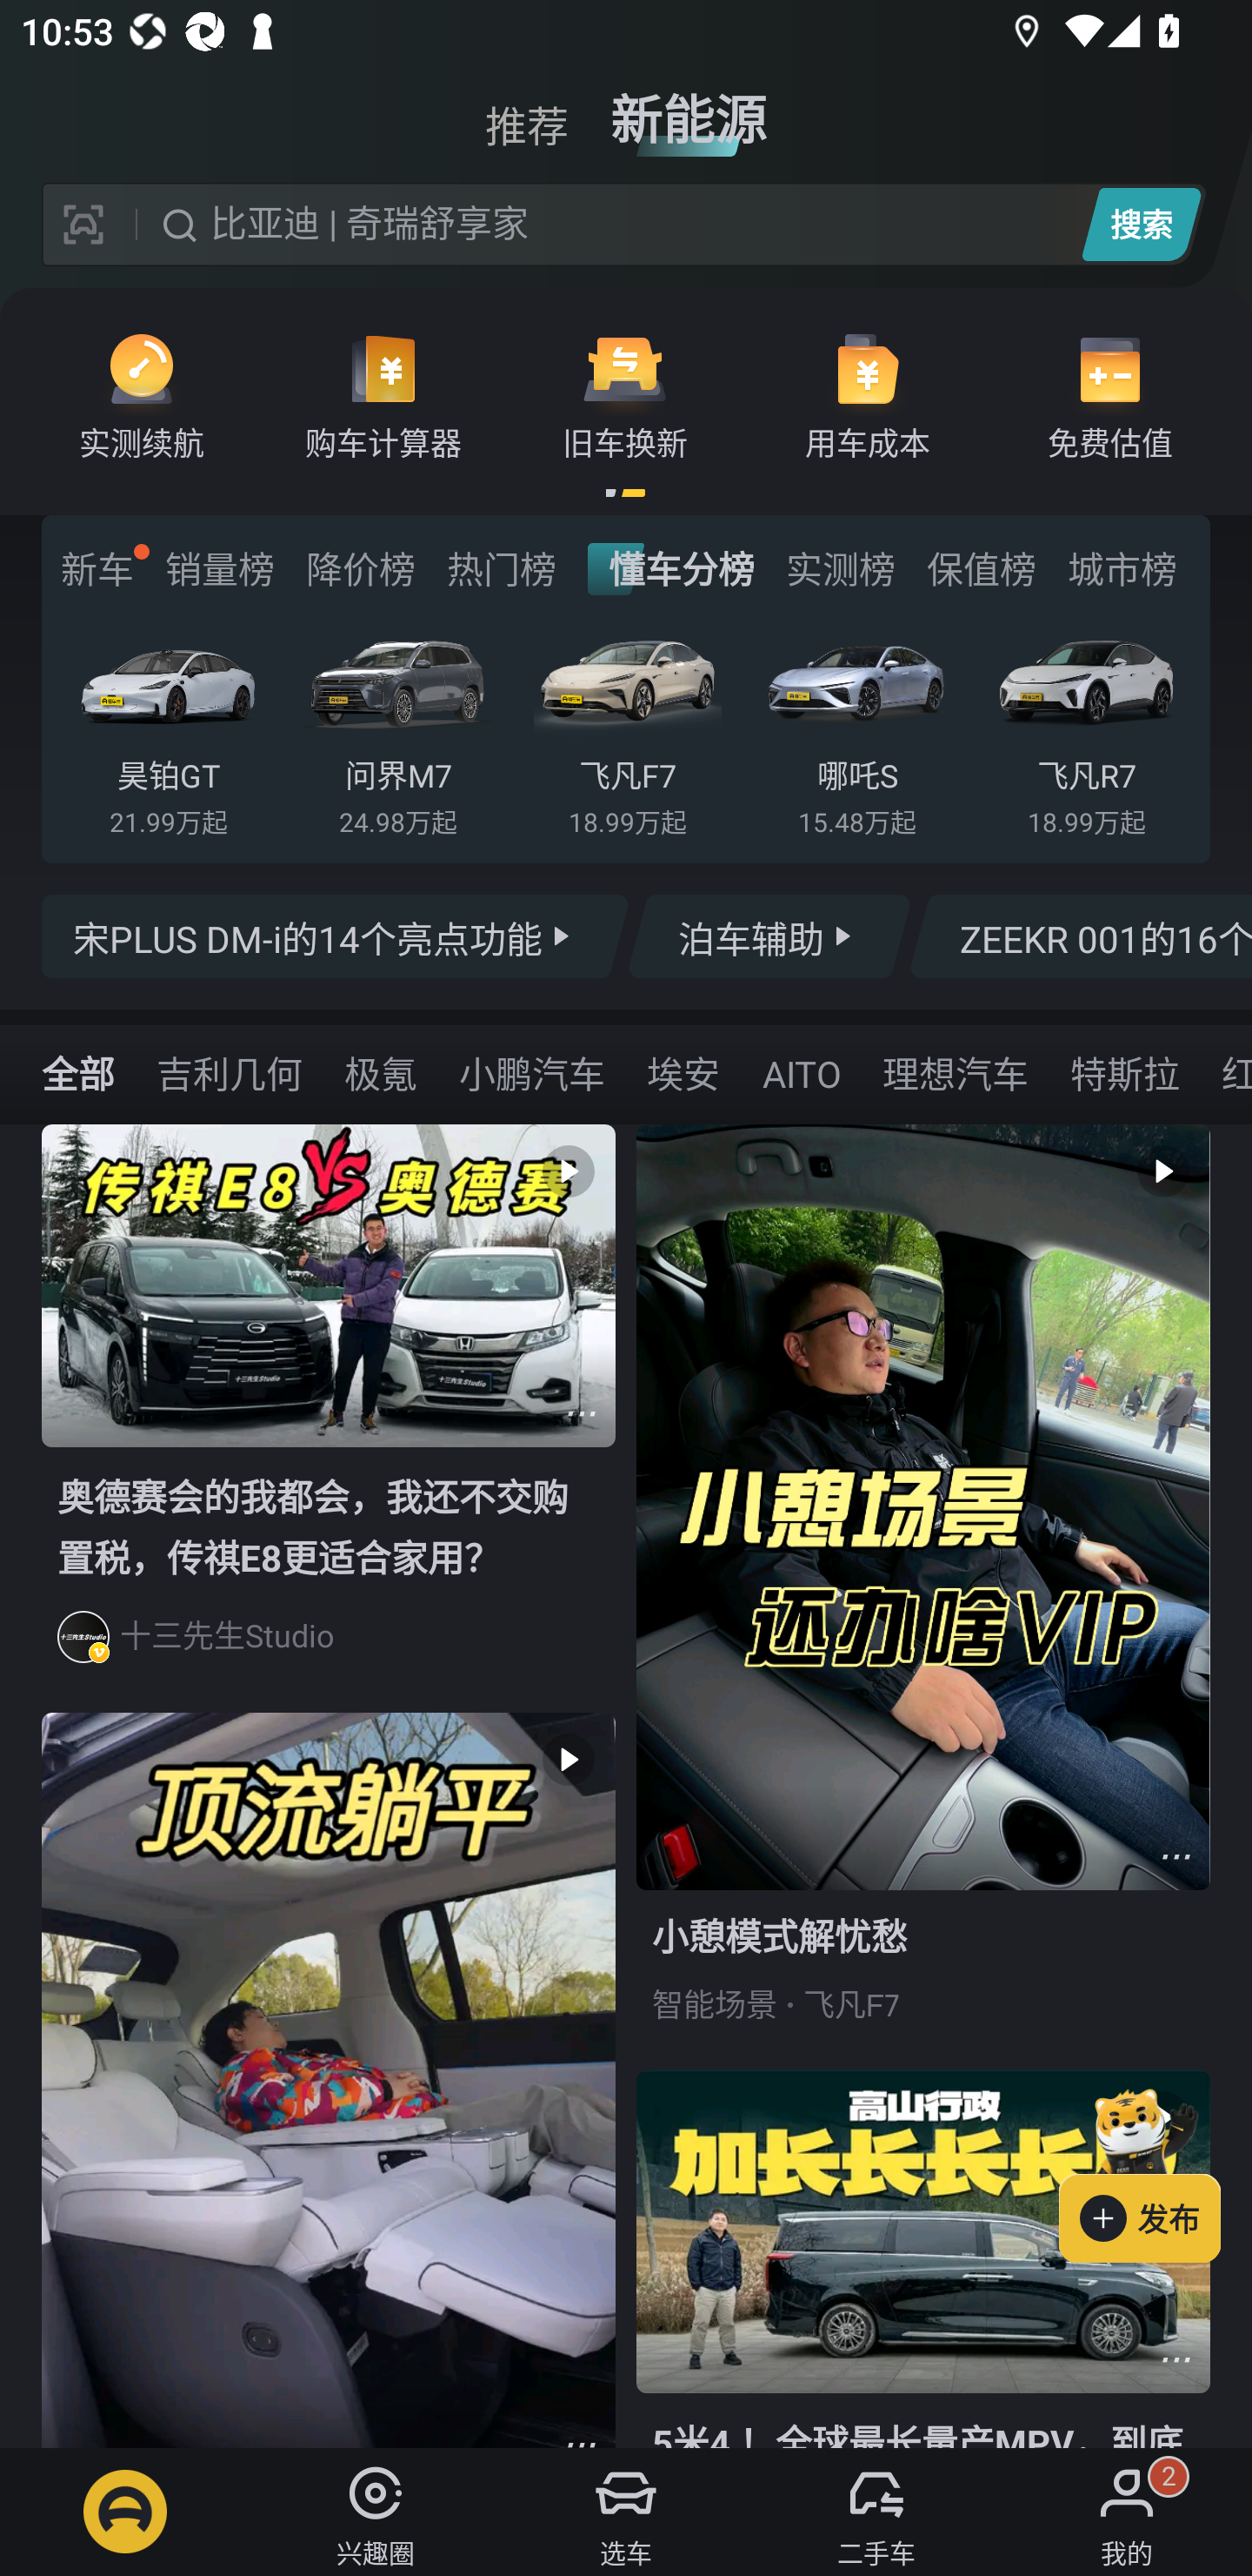 The height and width of the screenshot is (2576, 1252). Describe the element at coordinates (1109, 395) in the screenshot. I see `免费估值` at that location.